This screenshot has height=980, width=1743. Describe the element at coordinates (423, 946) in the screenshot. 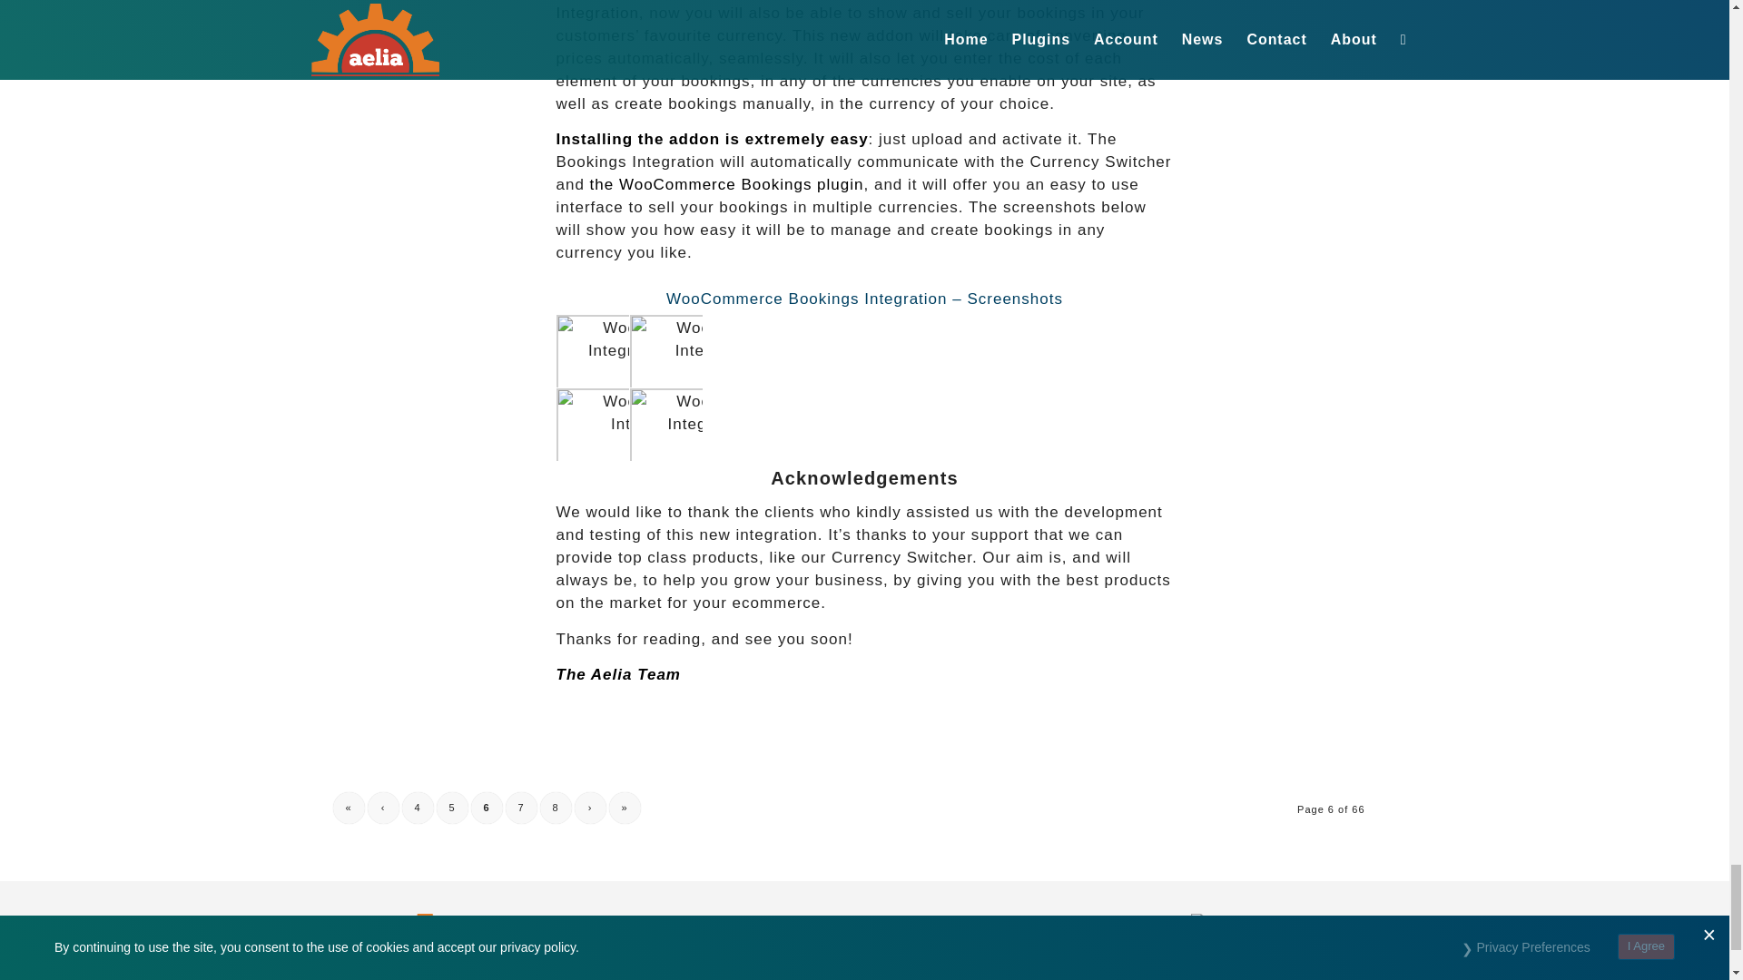

I see `The WooCommerce Internationalisation experts` at that location.